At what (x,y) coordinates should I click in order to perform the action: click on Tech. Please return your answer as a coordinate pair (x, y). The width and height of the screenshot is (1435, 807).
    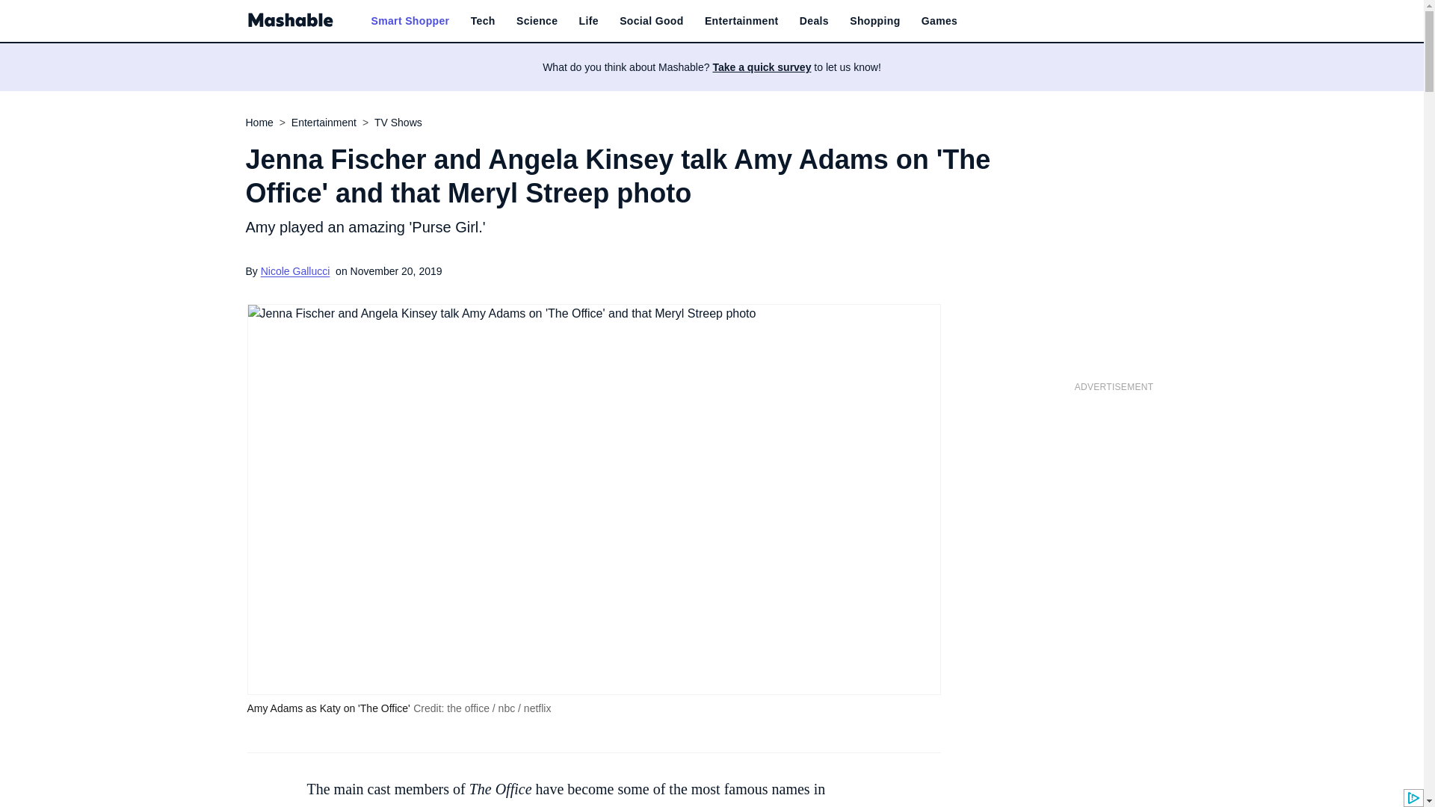
    Looking at the image, I should click on (483, 21).